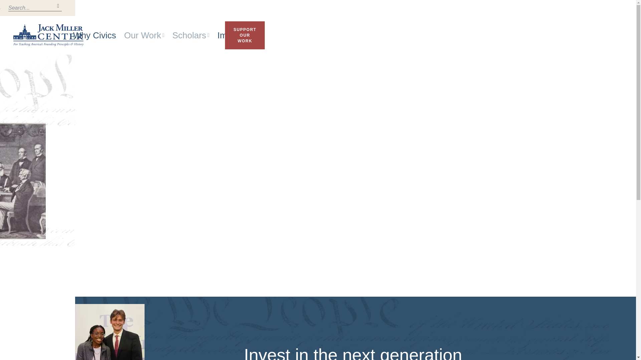 The width and height of the screenshot is (641, 360). I want to click on Scholars, so click(191, 35).